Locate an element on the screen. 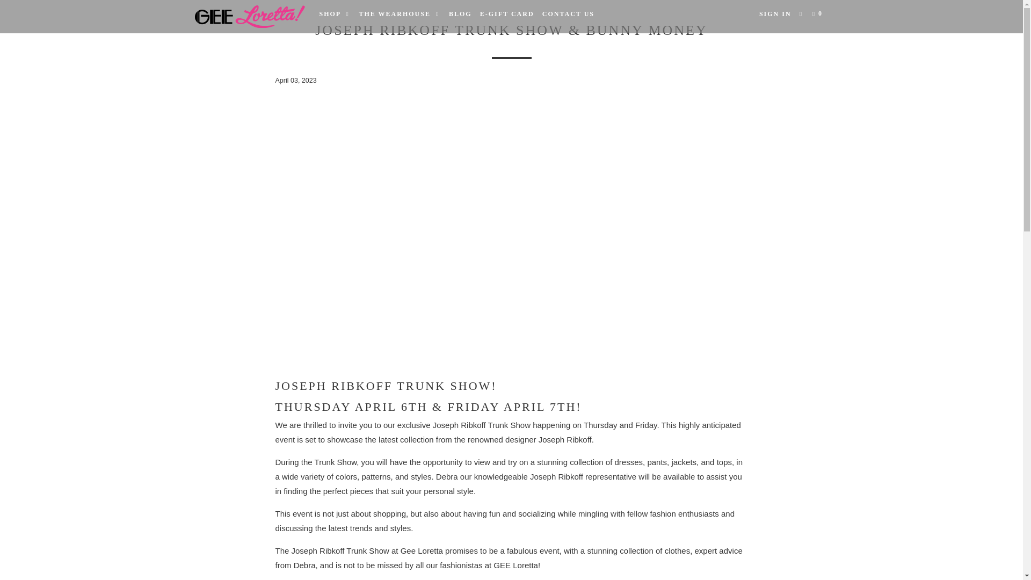 Image resolution: width=1031 pixels, height=580 pixels. My Account  is located at coordinates (775, 14).